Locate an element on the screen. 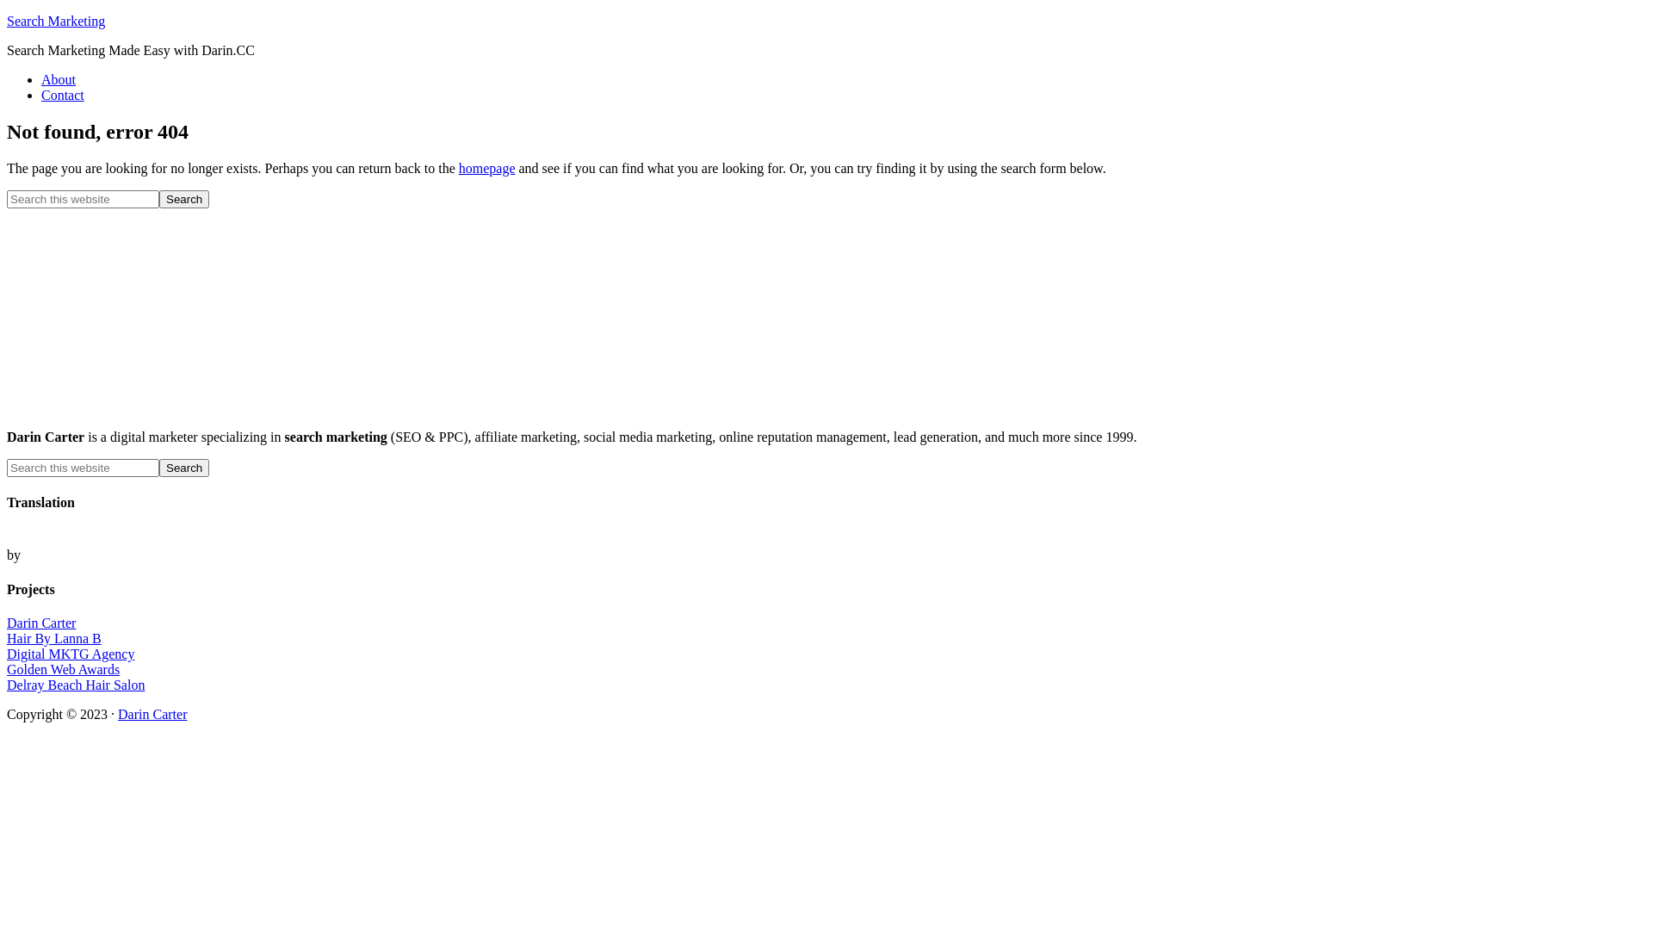 Image resolution: width=1653 pixels, height=930 pixels. Hair By Lanna B is located at coordinates (54, 639).